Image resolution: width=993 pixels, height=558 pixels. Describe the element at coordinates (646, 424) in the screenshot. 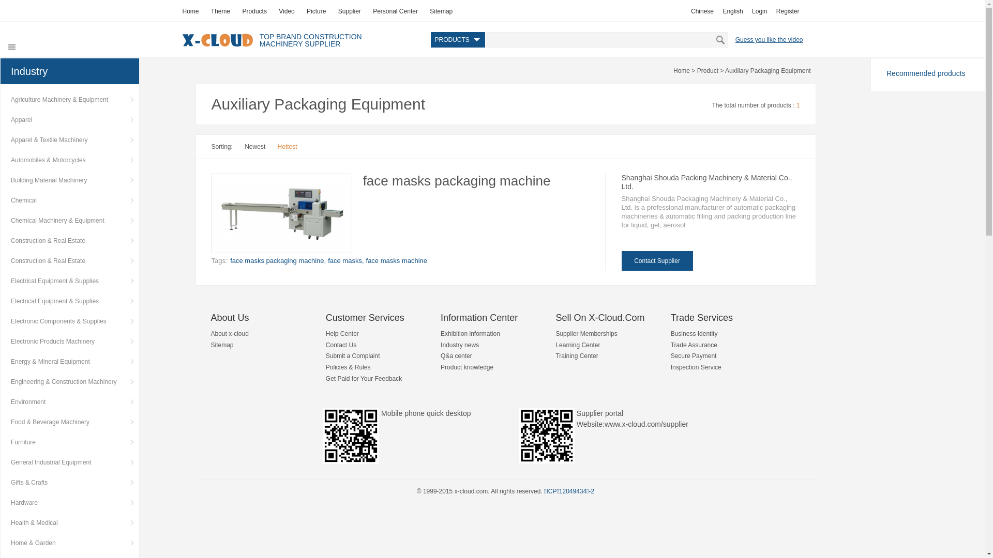

I see `www.x-cloud.com/supplier` at that location.